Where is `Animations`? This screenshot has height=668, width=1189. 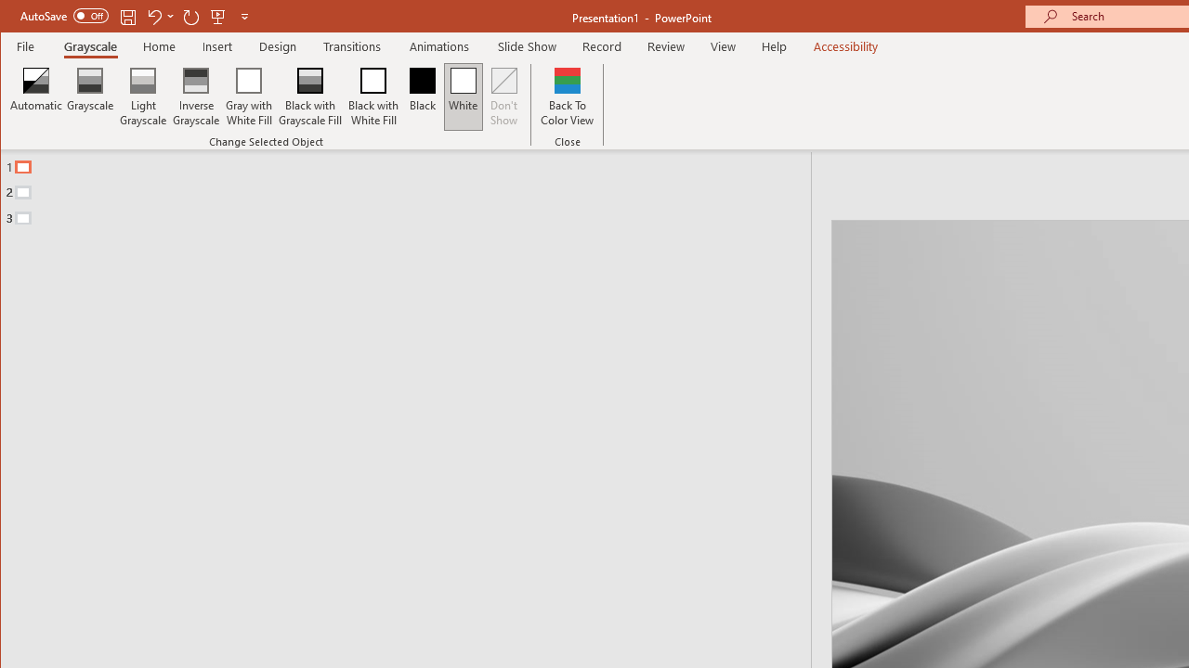
Animations is located at coordinates (439, 46).